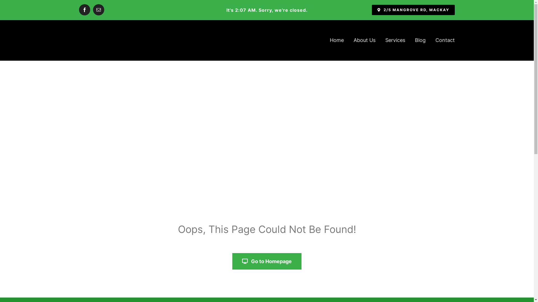 This screenshot has height=302, width=538. I want to click on Services, so click(395, 40).